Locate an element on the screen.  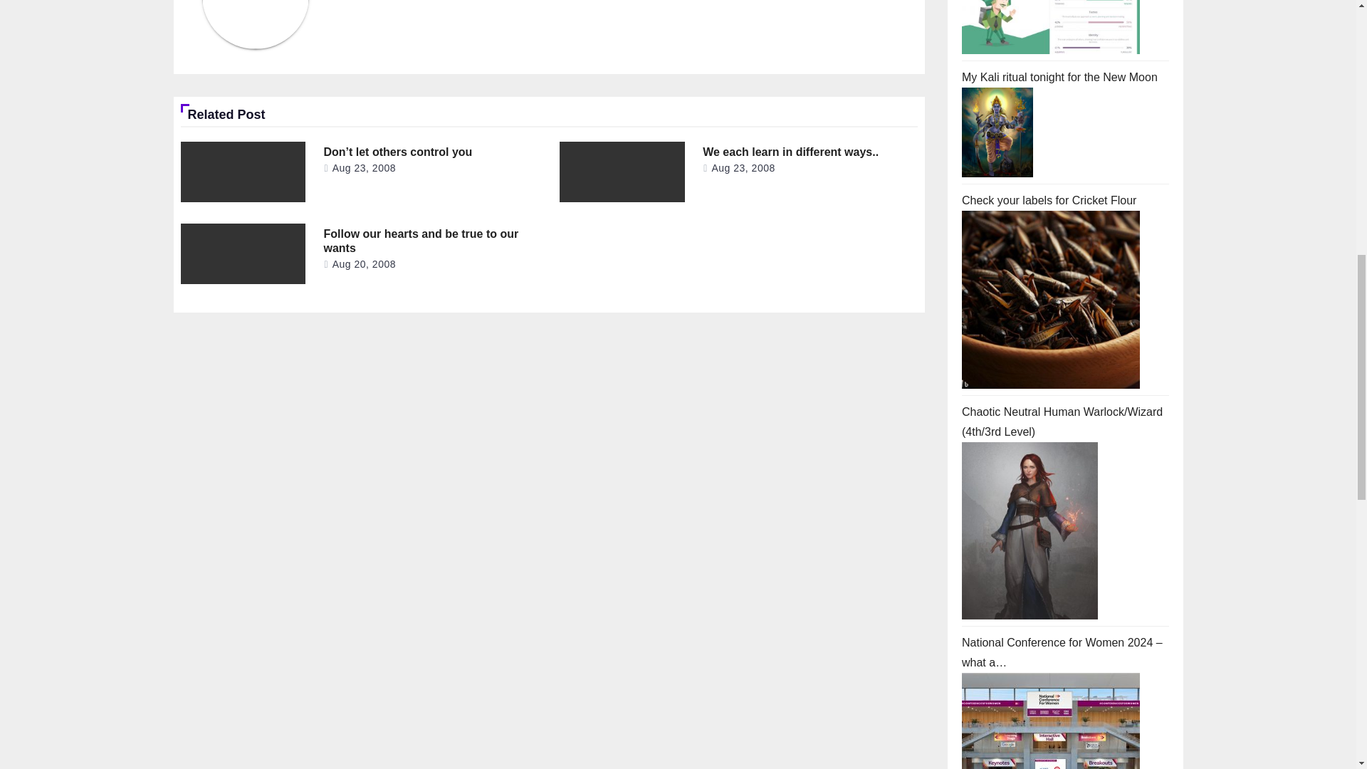
Permalink to: We each learn in different ways.. is located at coordinates (790, 152).